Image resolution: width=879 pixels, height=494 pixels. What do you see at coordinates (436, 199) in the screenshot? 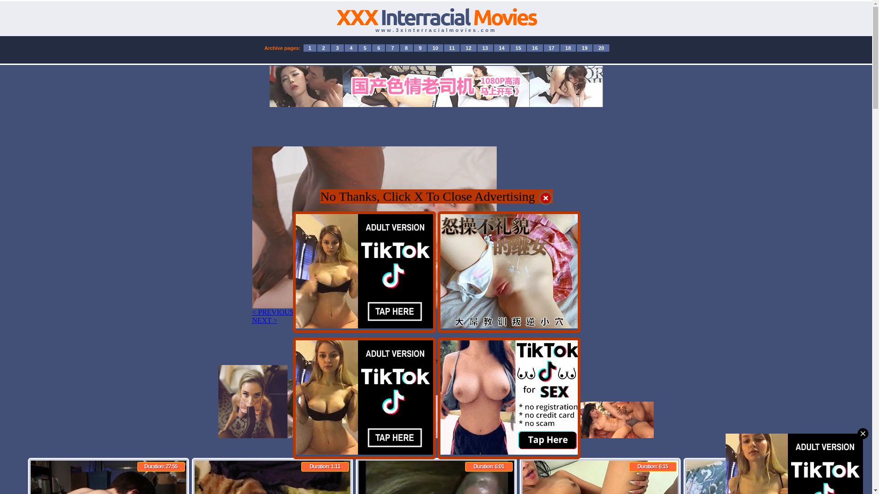
I see `No Thanks, Click X To Close Advertising` at bounding box center [436, 199].